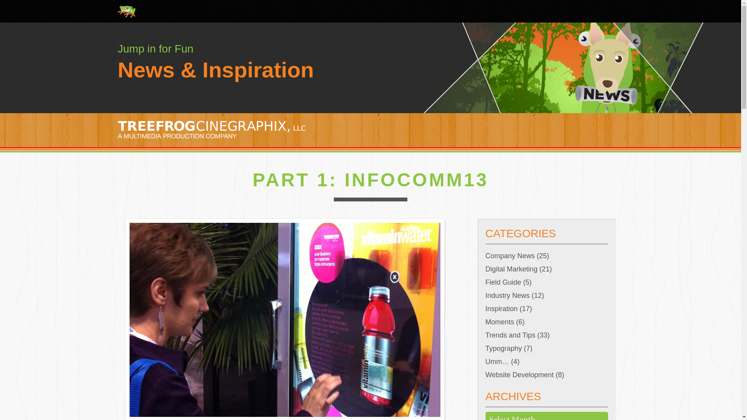 This screenshot has height=420, width=747. Describe the element at coordinates (512, 269) in the screenshot. I see `Digital Marketing` at that location.